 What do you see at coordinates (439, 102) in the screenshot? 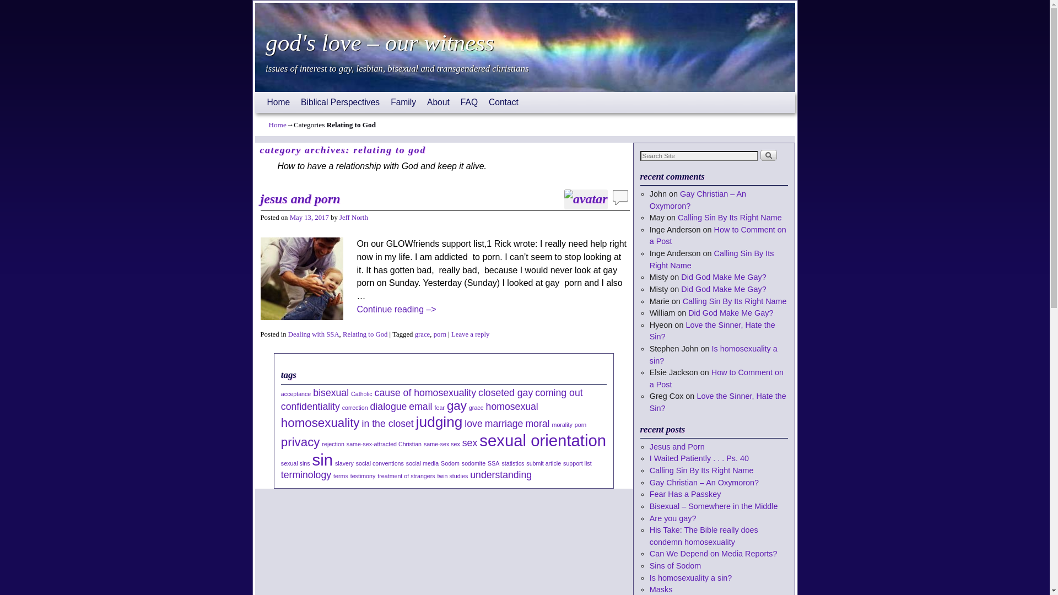
I see `About` at bounding box center [439, 102].